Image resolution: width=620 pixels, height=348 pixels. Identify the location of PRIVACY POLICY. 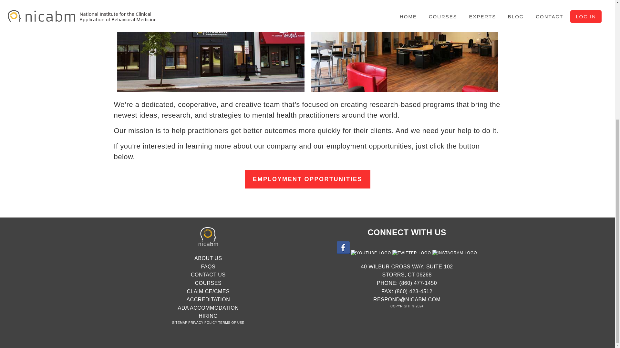
(203, 322).